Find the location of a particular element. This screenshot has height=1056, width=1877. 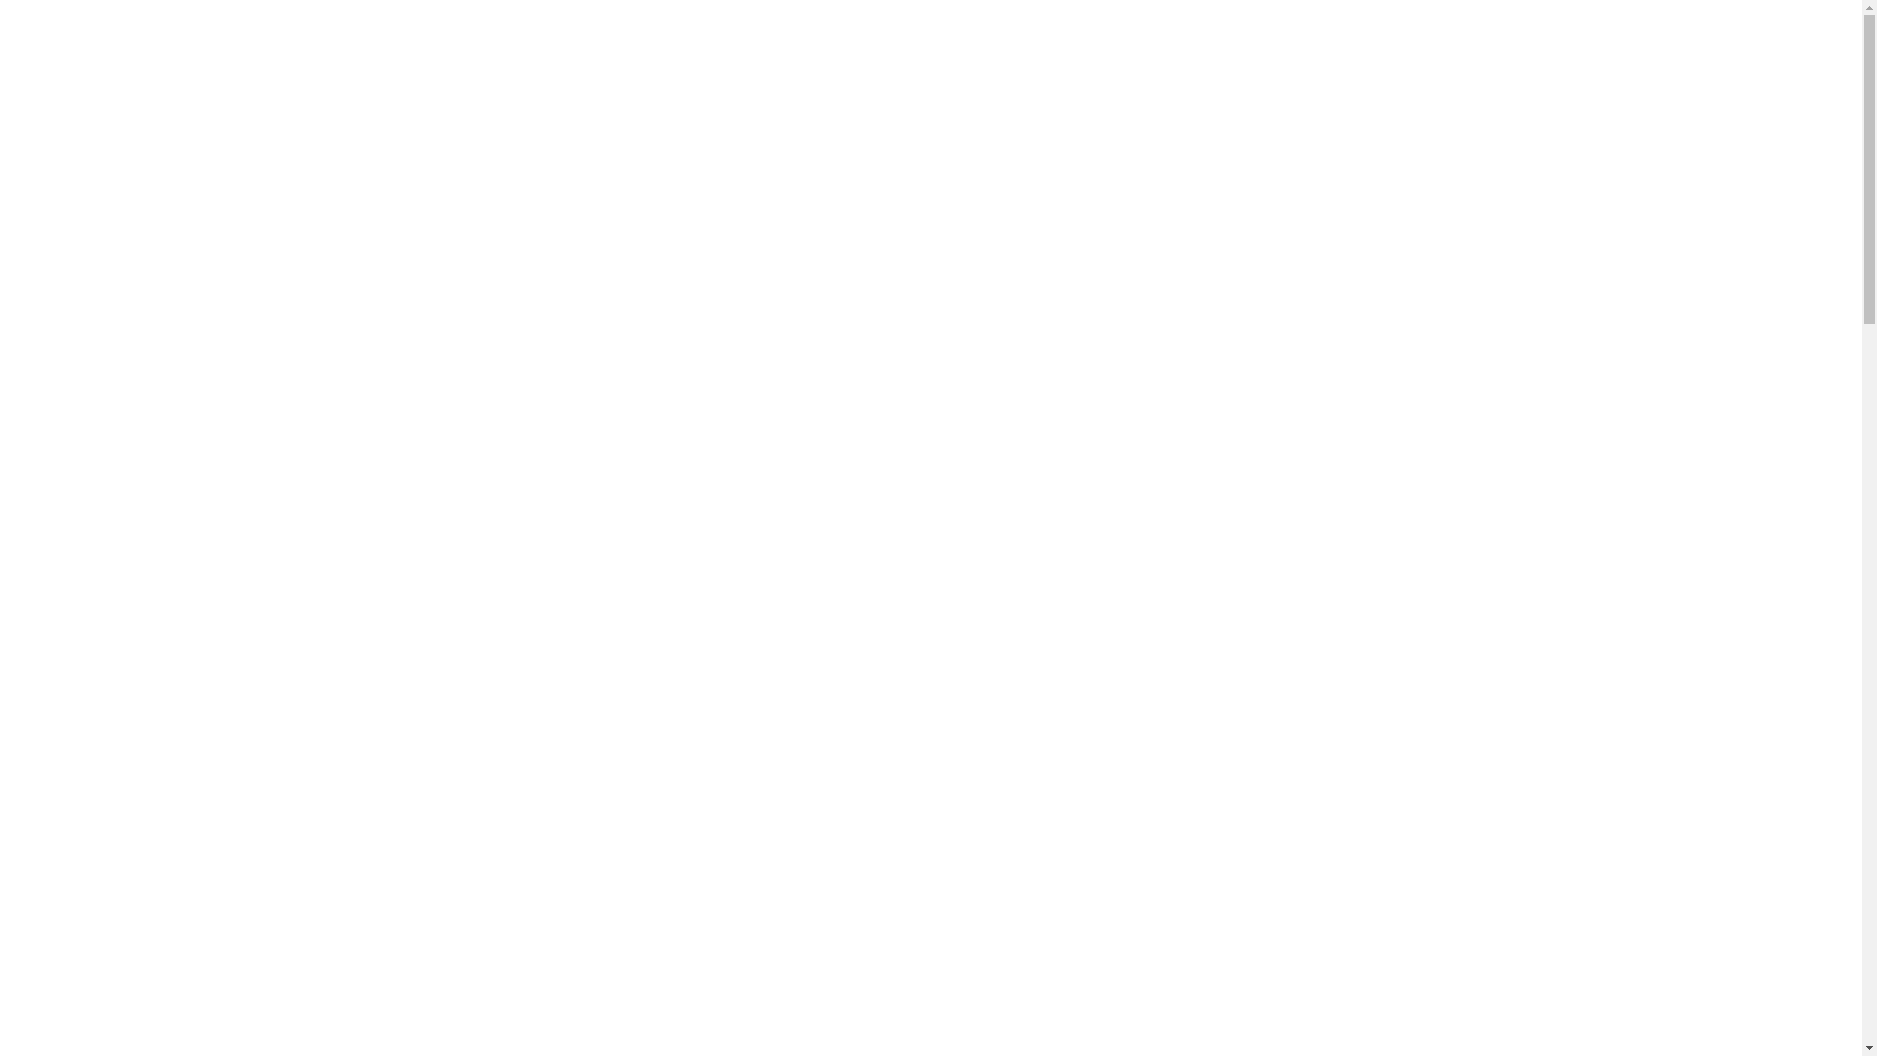

08 9592 7326 is located at coordinates (68, 1020).